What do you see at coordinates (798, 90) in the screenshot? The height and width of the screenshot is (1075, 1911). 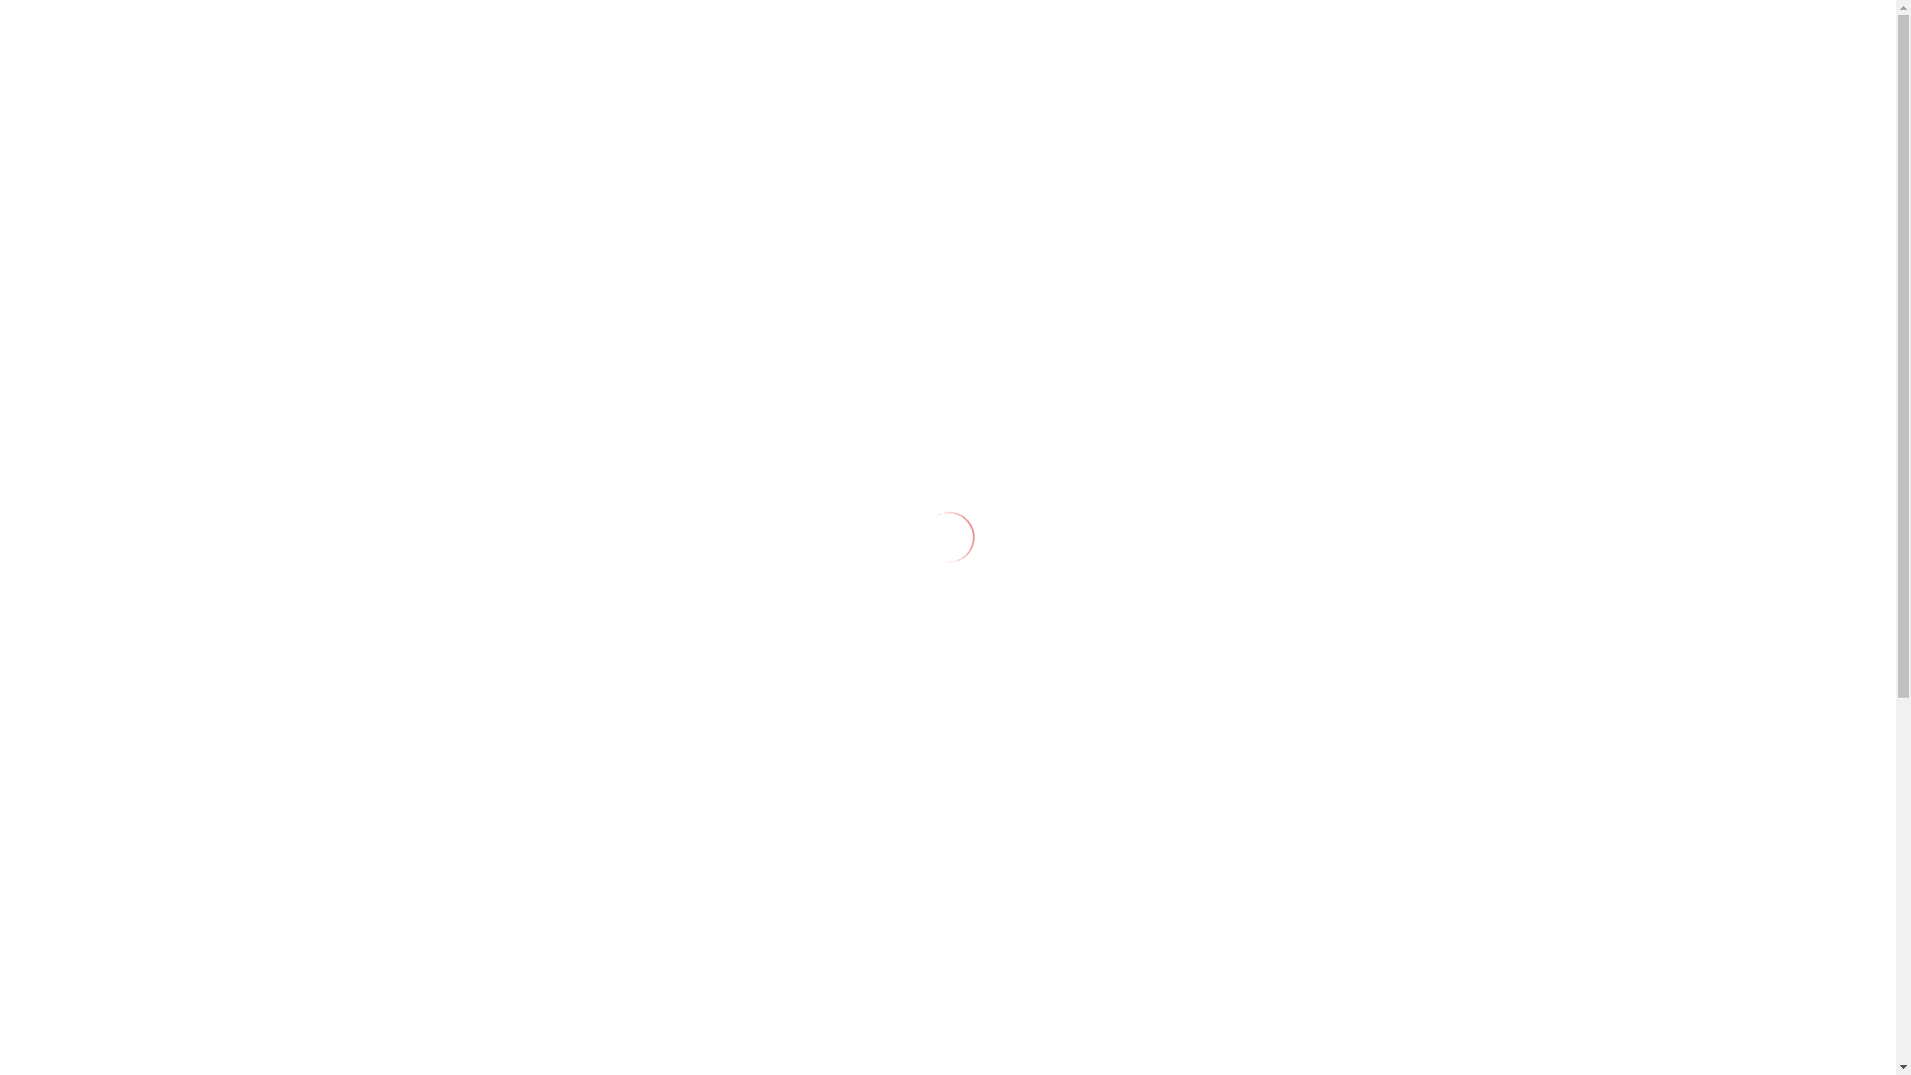 I see `HARMONY VOTES` at bounding box center [798, 90].